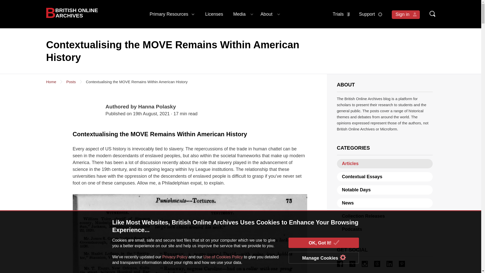 This screenshot has width=485, height=273. I want to click on Primary Resources, so click(172, 14).